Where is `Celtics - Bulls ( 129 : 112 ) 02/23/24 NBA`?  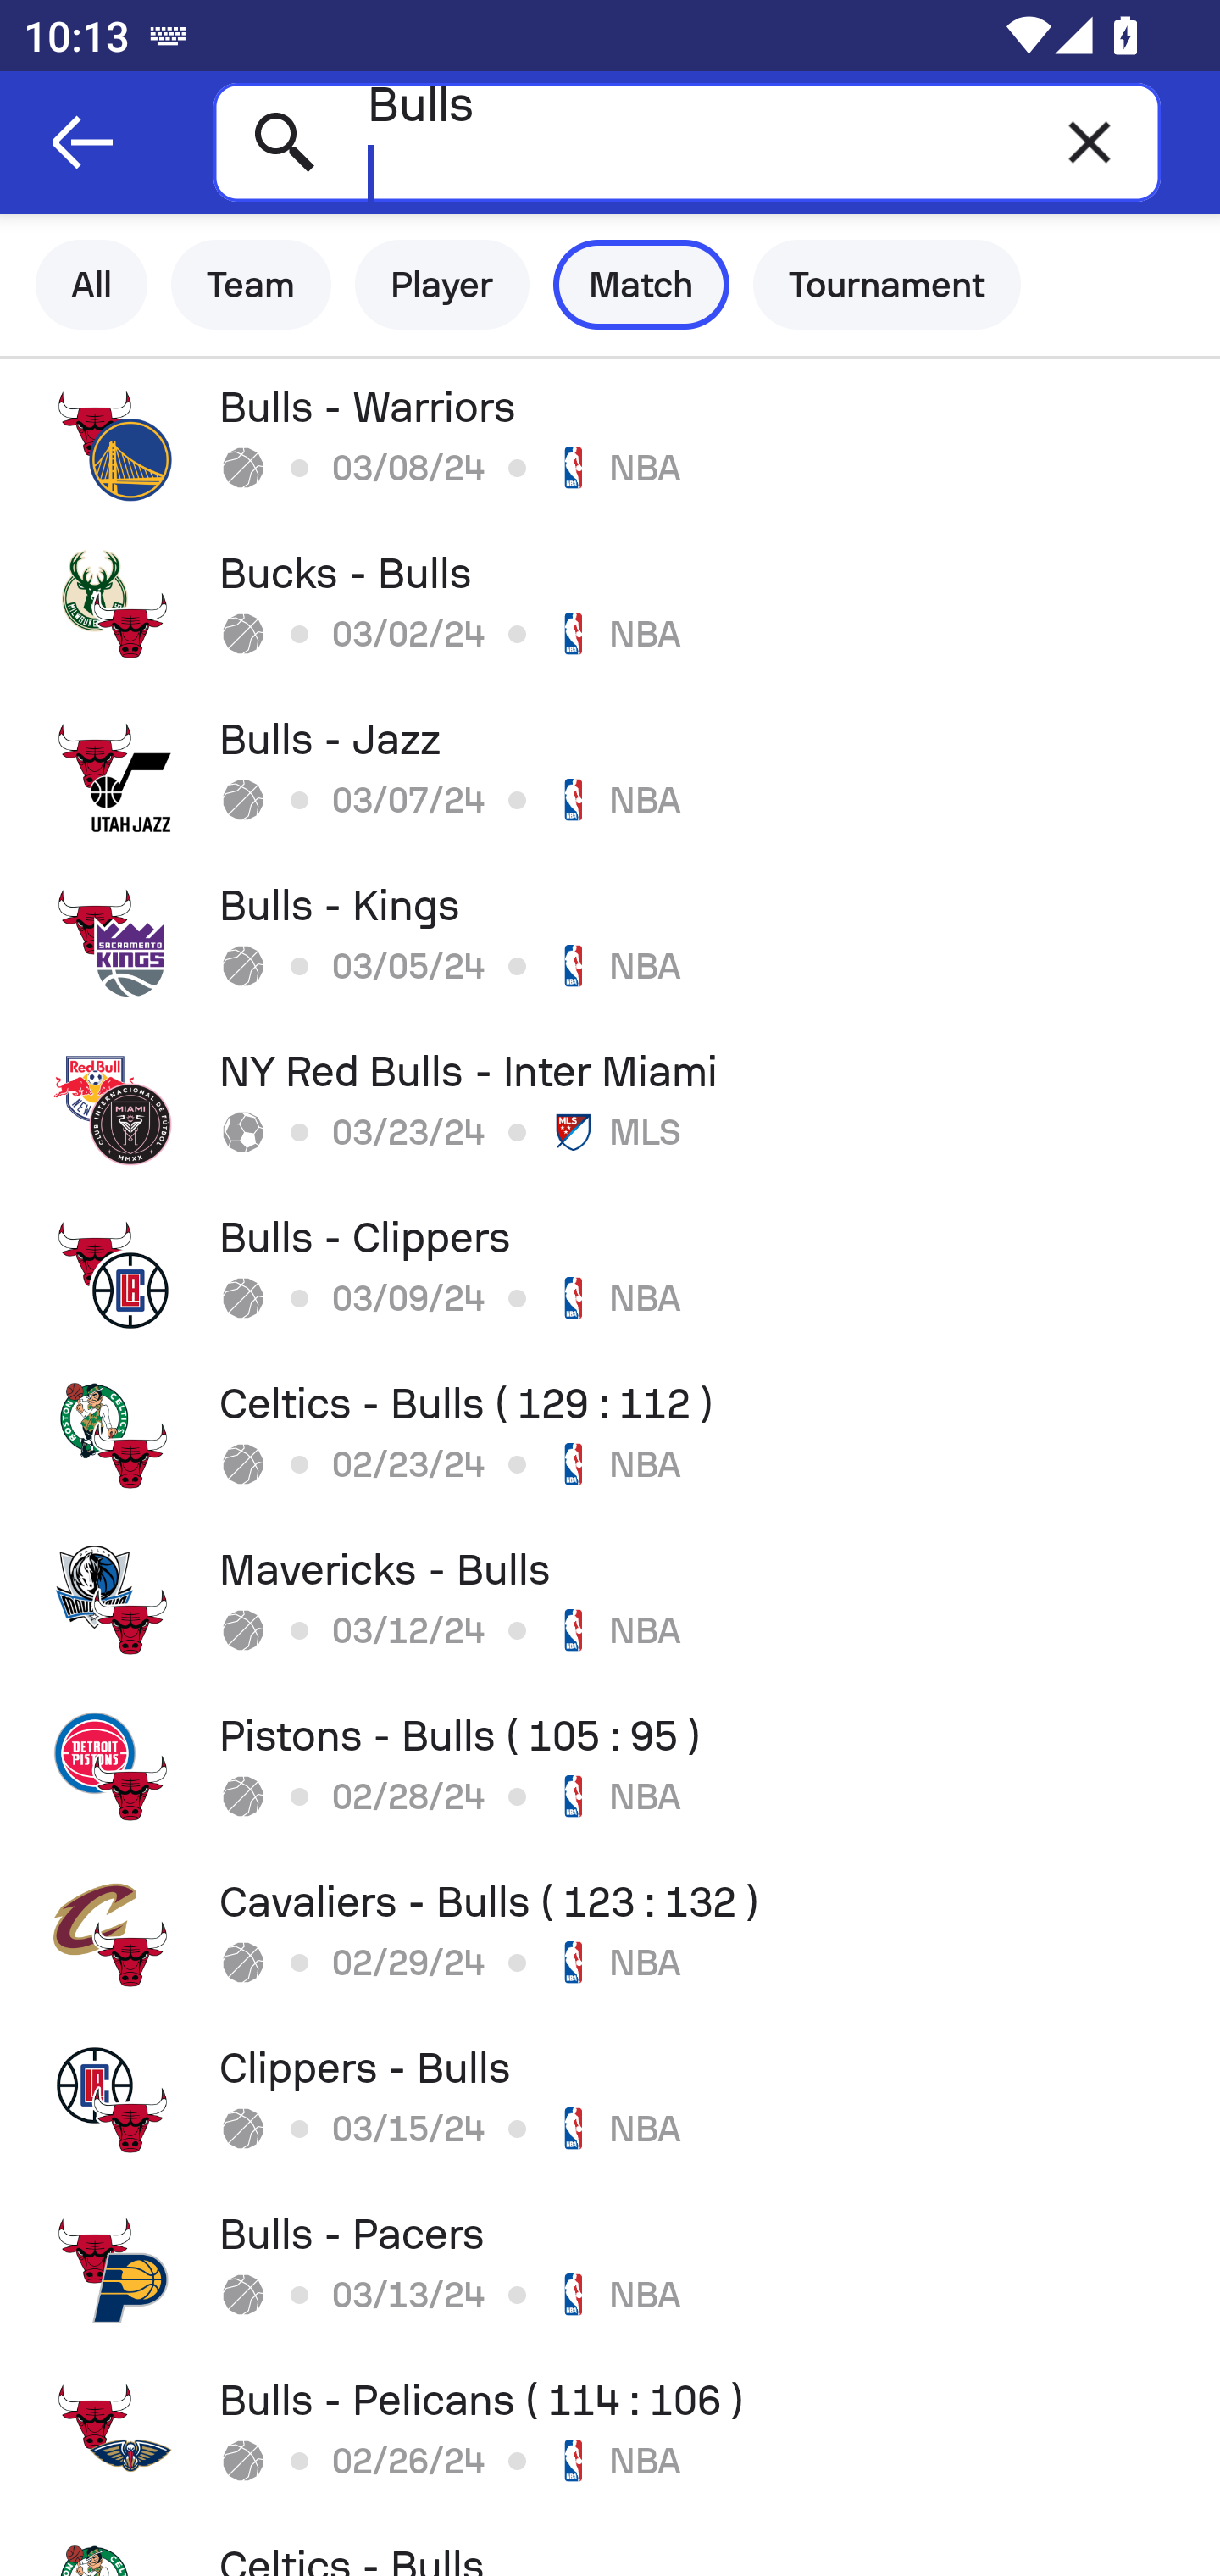 Celtics - Bulls ( 129 : 112 ) 02/23/24 NBA is located at coordinates (610, 1439).